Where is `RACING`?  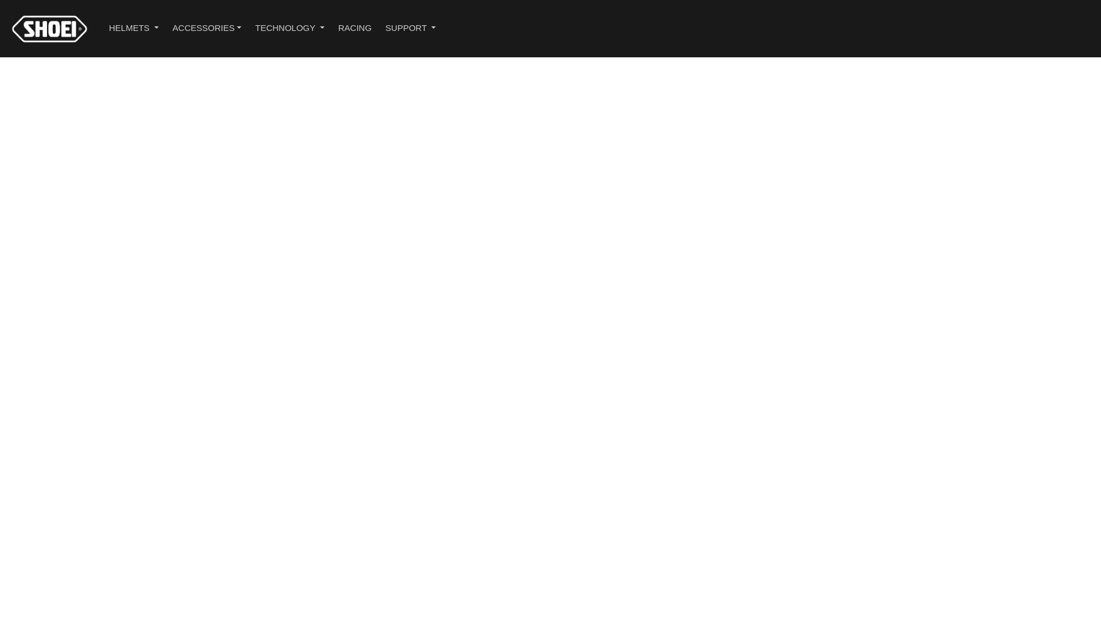
RACING is located at coordinates (354, 29).